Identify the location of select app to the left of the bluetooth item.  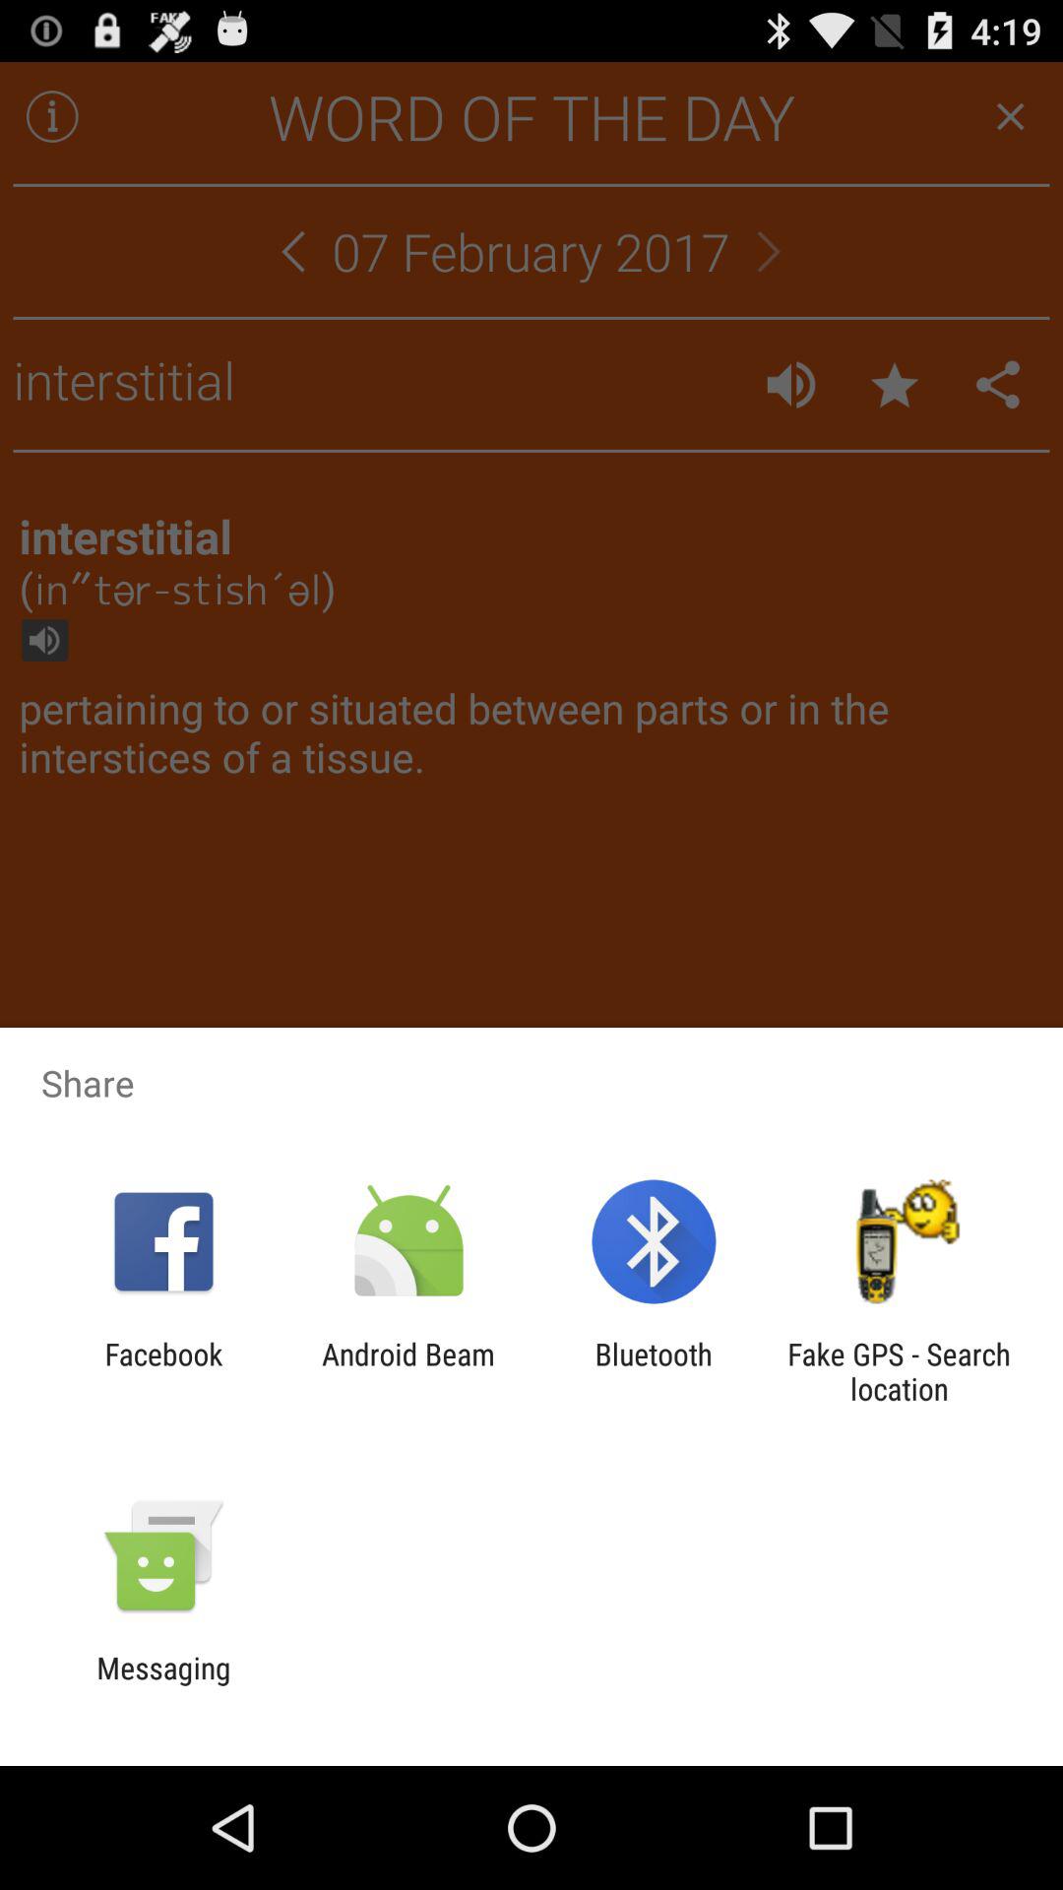
(407, 1371).